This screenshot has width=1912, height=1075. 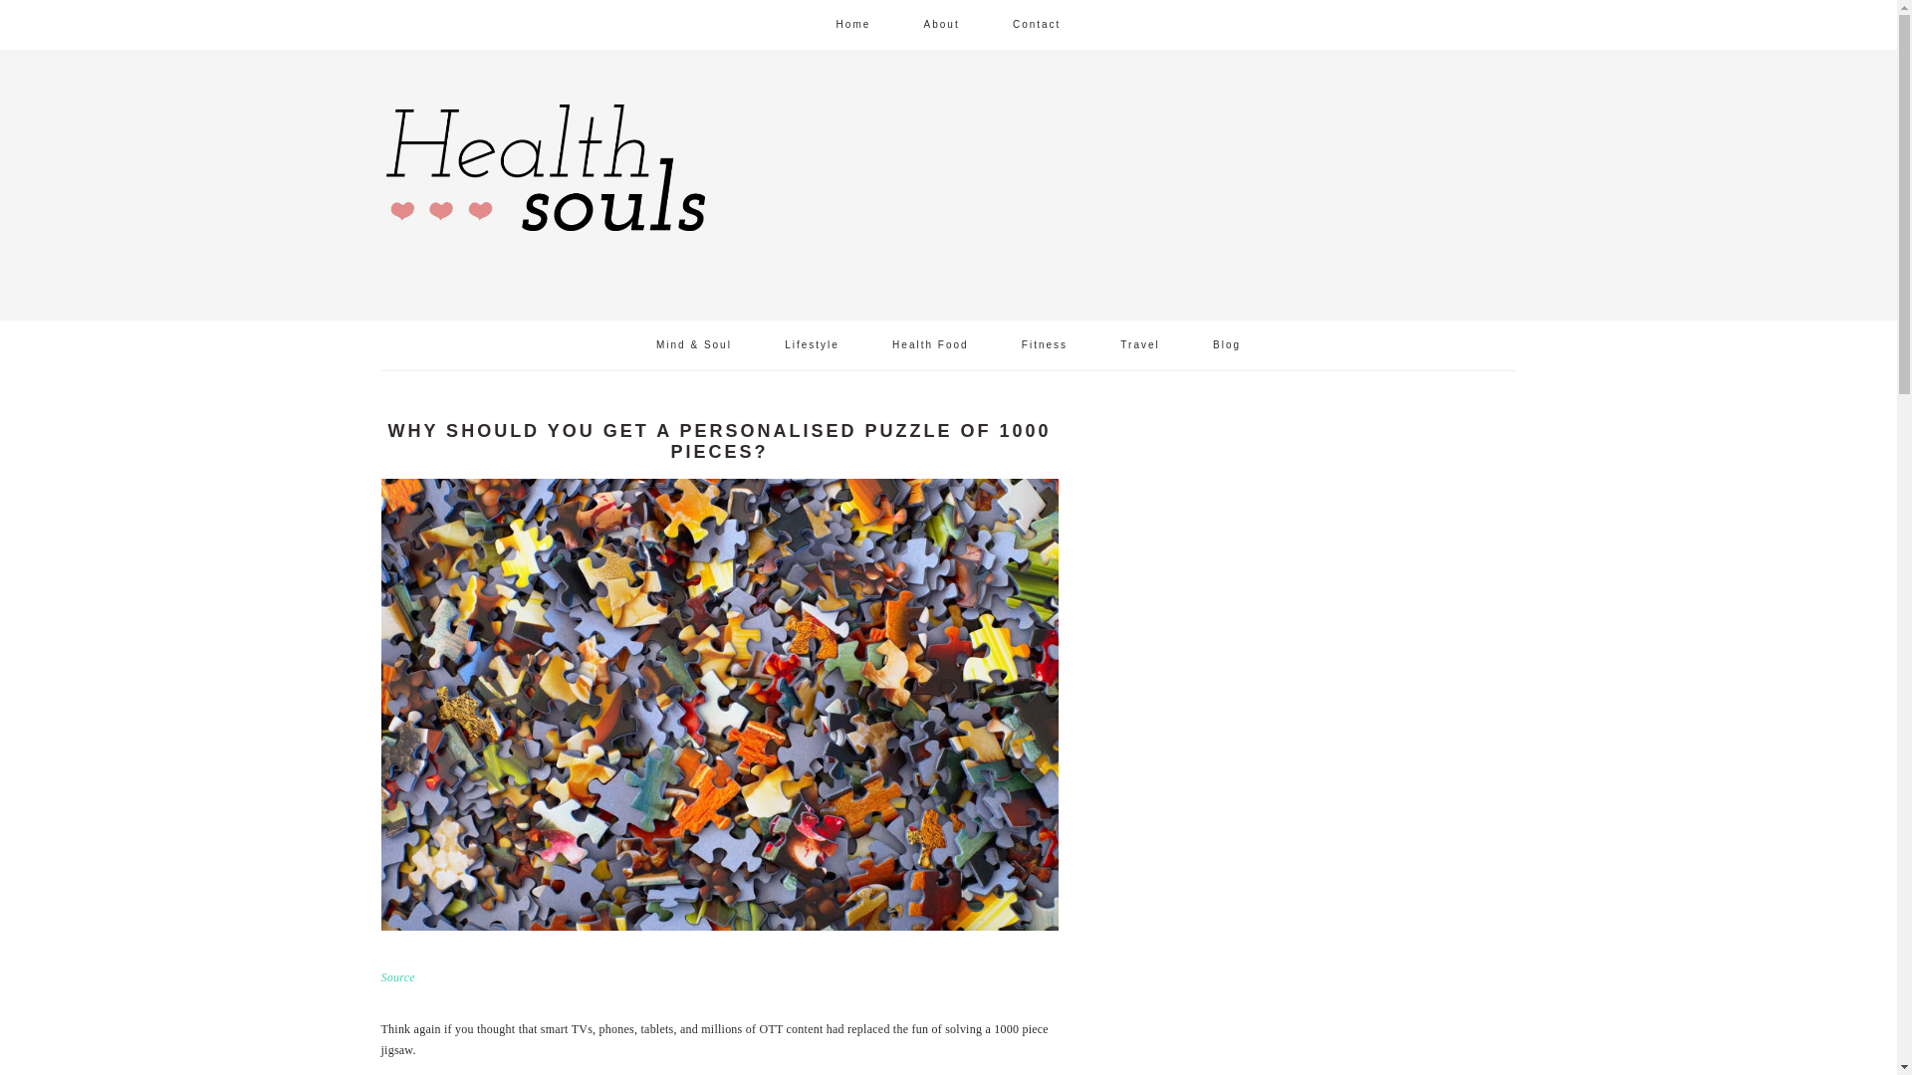 What do you see at coordinates (930, 344) in the screenshot?
I see `Health Food` at bounding box center [930, 344].